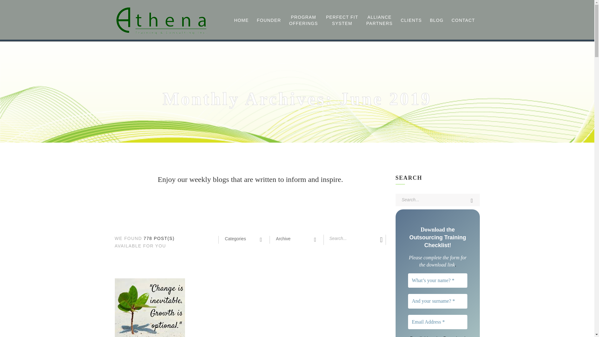 The height and width of the screenshot is (337, 599). What do you see at coordinates (464, 19) in the screenshot?
I see `CONTACT` at bounding box center [464, 19].